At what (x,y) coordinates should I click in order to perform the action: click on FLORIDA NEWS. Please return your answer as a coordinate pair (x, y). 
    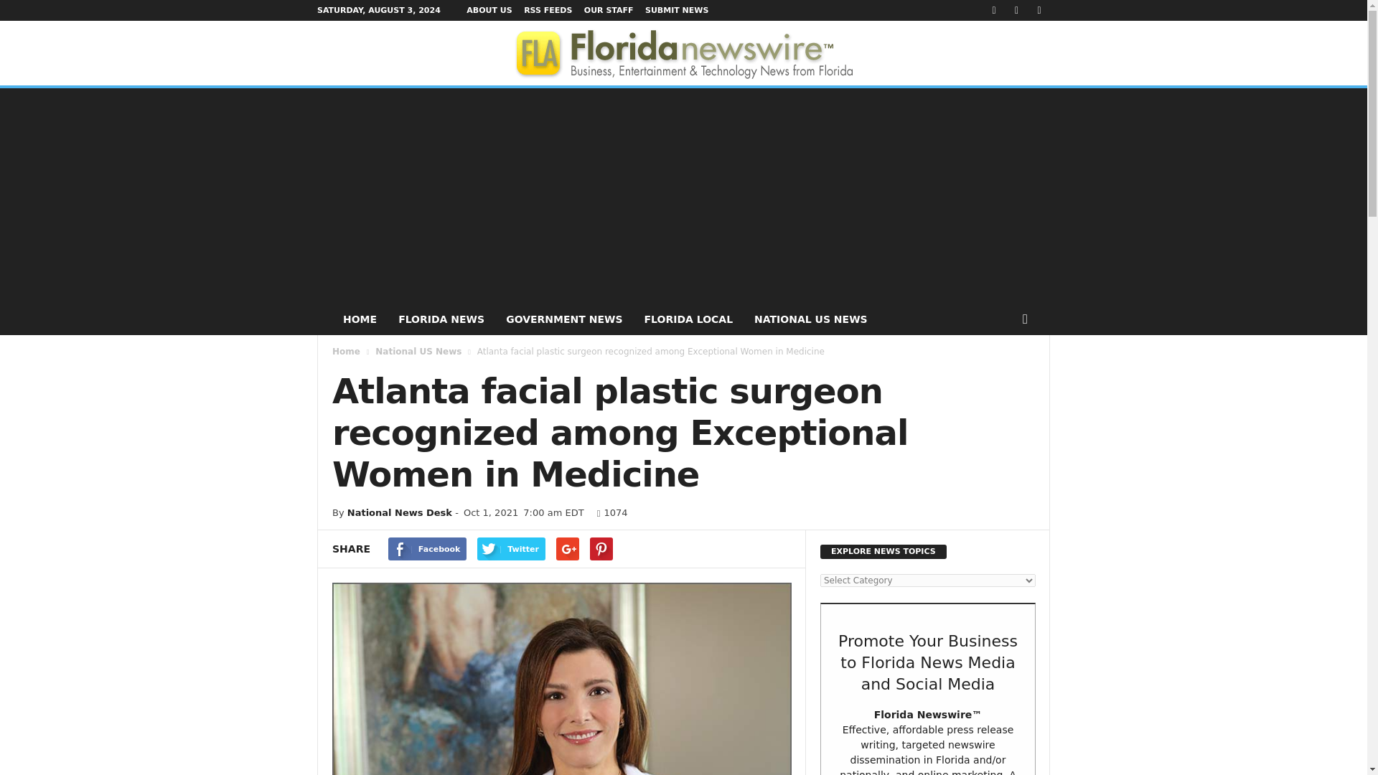
    Looking at the image, I should click on (441, 319).